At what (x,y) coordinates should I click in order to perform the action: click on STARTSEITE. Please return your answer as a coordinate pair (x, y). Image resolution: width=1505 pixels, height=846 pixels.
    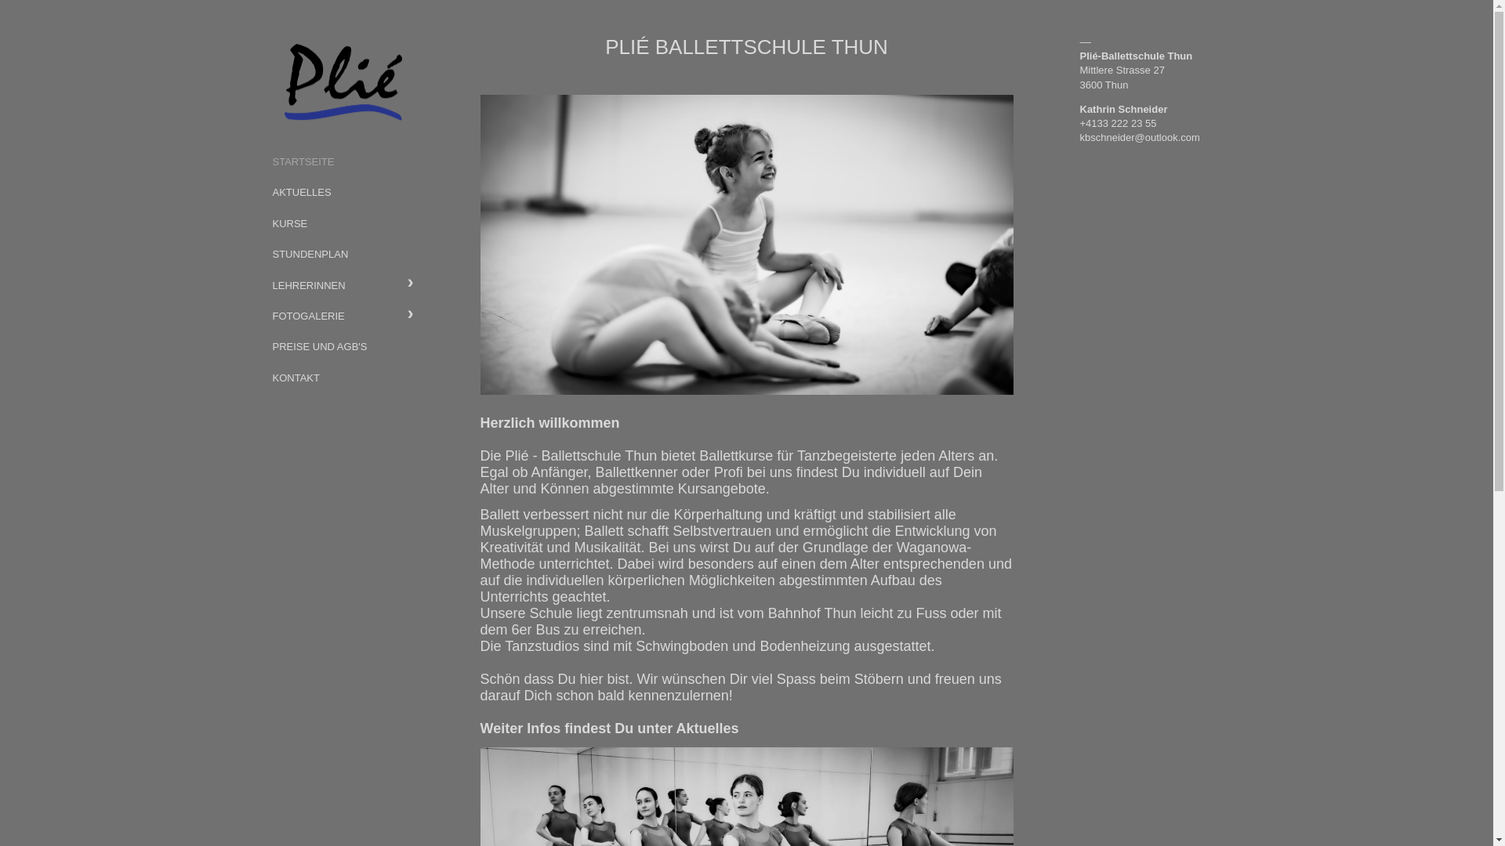
    Looking at the image, I should click on (343, 161).